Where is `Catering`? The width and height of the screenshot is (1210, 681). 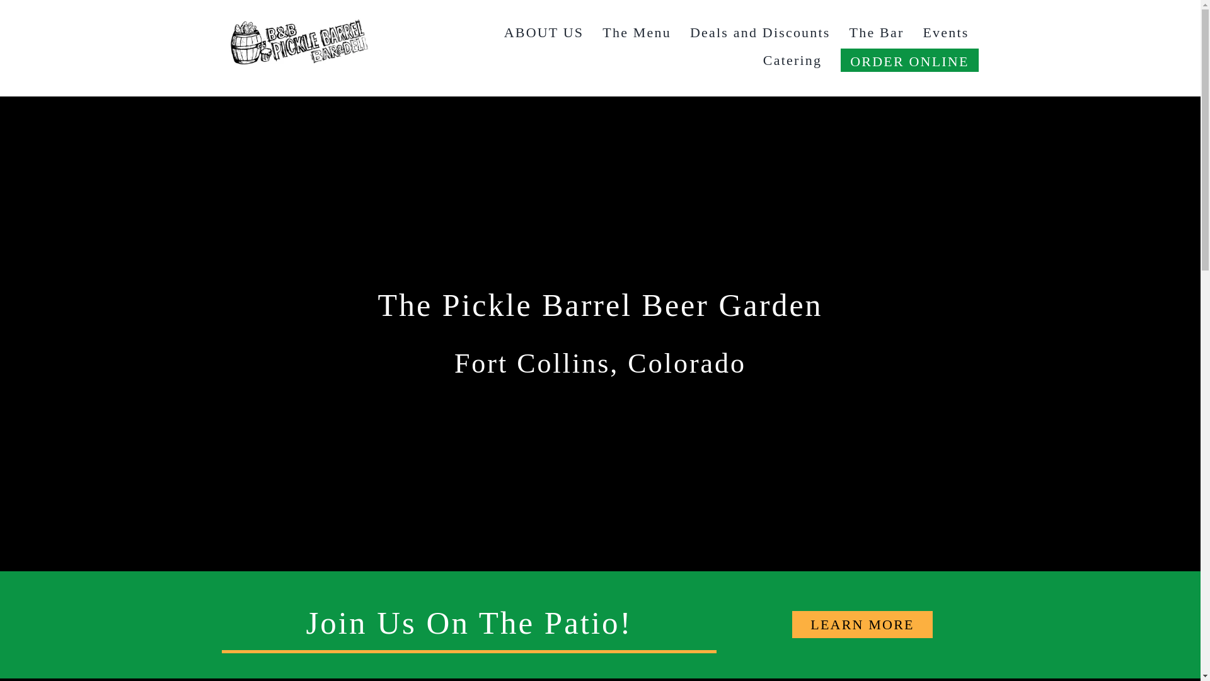
Catering is located at coordinates (793, 61).